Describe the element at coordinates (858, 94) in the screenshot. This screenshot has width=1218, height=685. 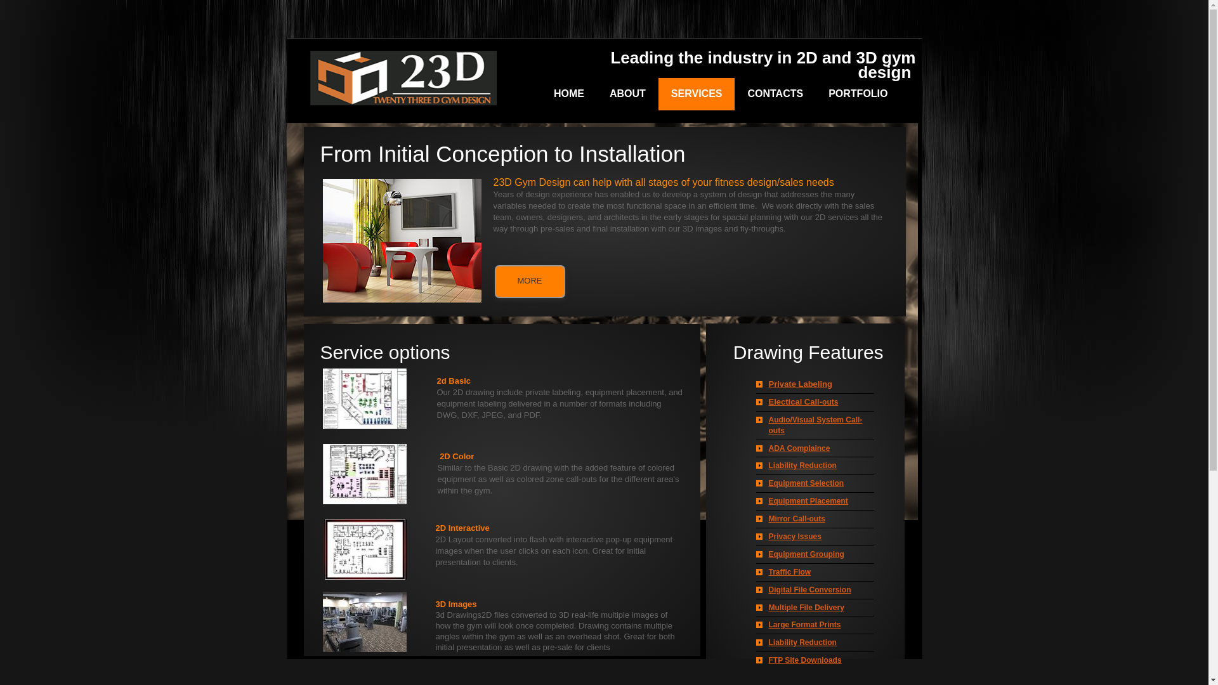
I see `PORTFOLIO` at that location.